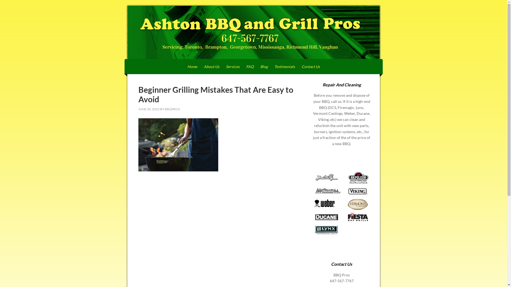 This screenshot has width=511, height=287. Describe the element at coordinates (233, 66) in the screenshot. I see `Services` at that location.